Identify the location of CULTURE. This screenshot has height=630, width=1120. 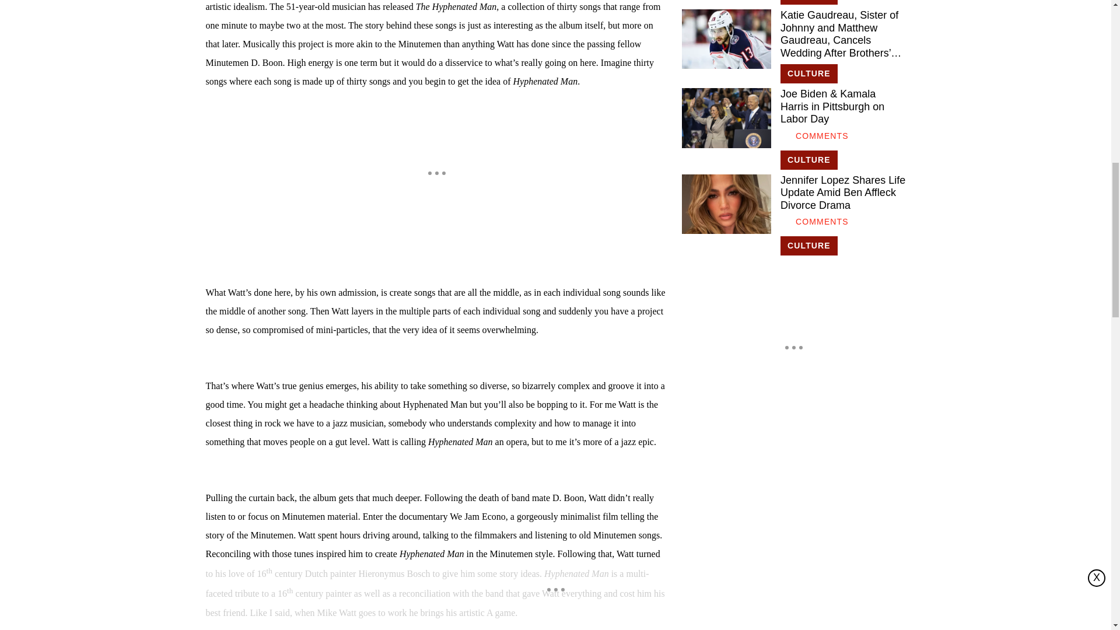
(809, 160).